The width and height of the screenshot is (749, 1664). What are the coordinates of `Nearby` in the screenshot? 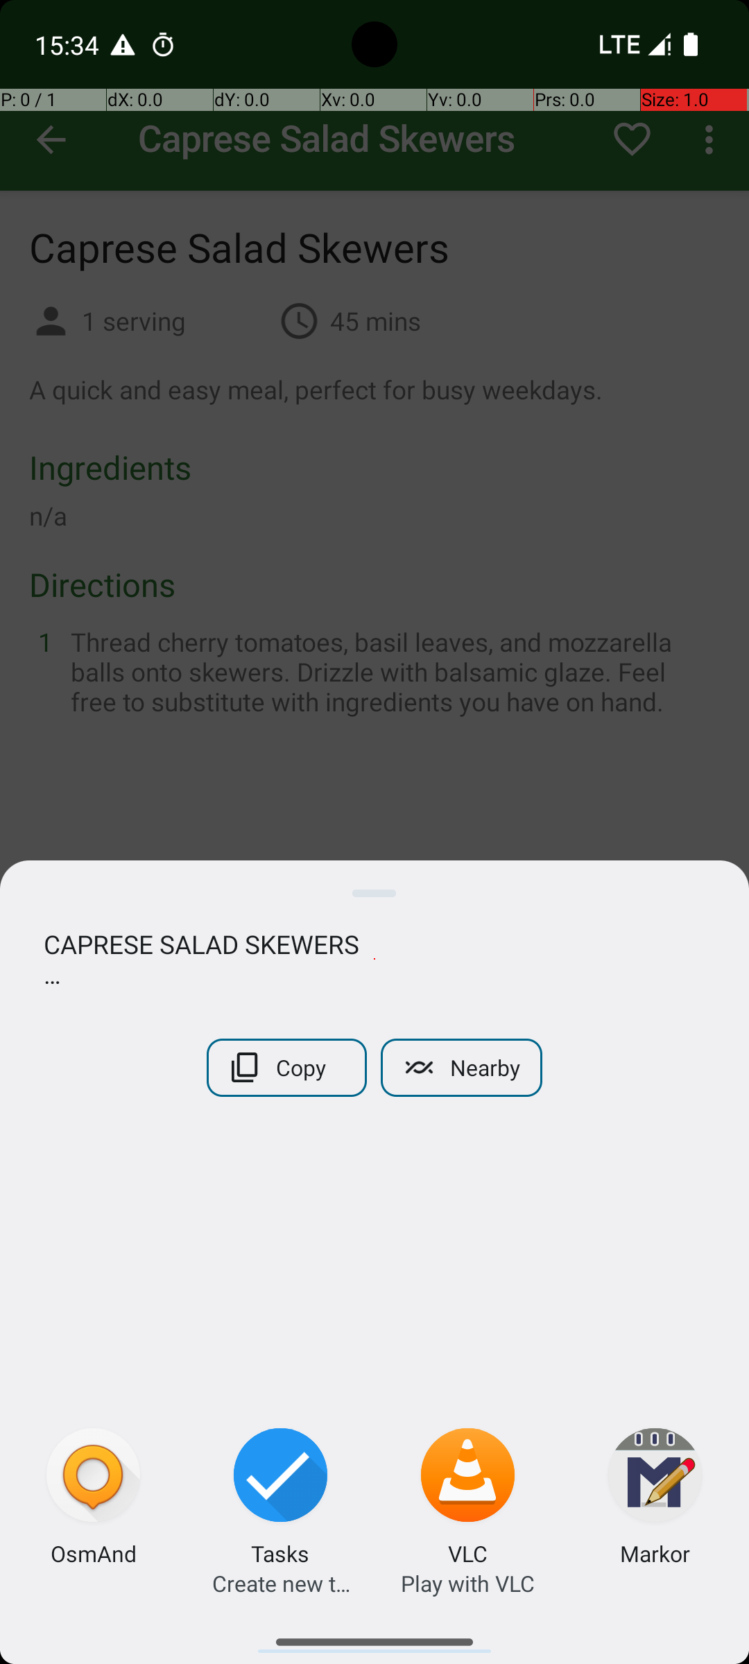 It's located at (462, 1068).